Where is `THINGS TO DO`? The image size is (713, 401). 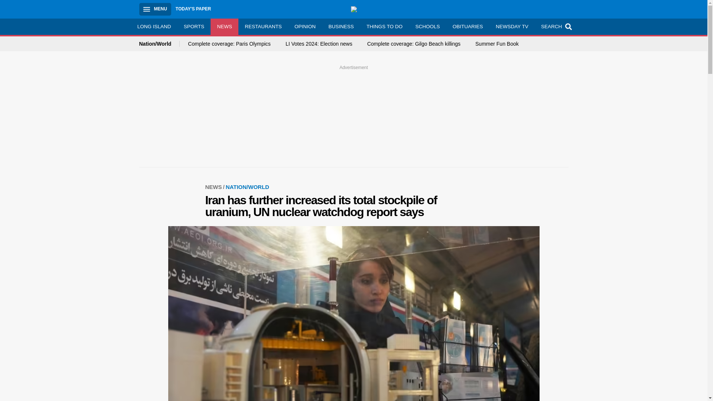
THINGS TO DO is located at coordinates (384, 26).